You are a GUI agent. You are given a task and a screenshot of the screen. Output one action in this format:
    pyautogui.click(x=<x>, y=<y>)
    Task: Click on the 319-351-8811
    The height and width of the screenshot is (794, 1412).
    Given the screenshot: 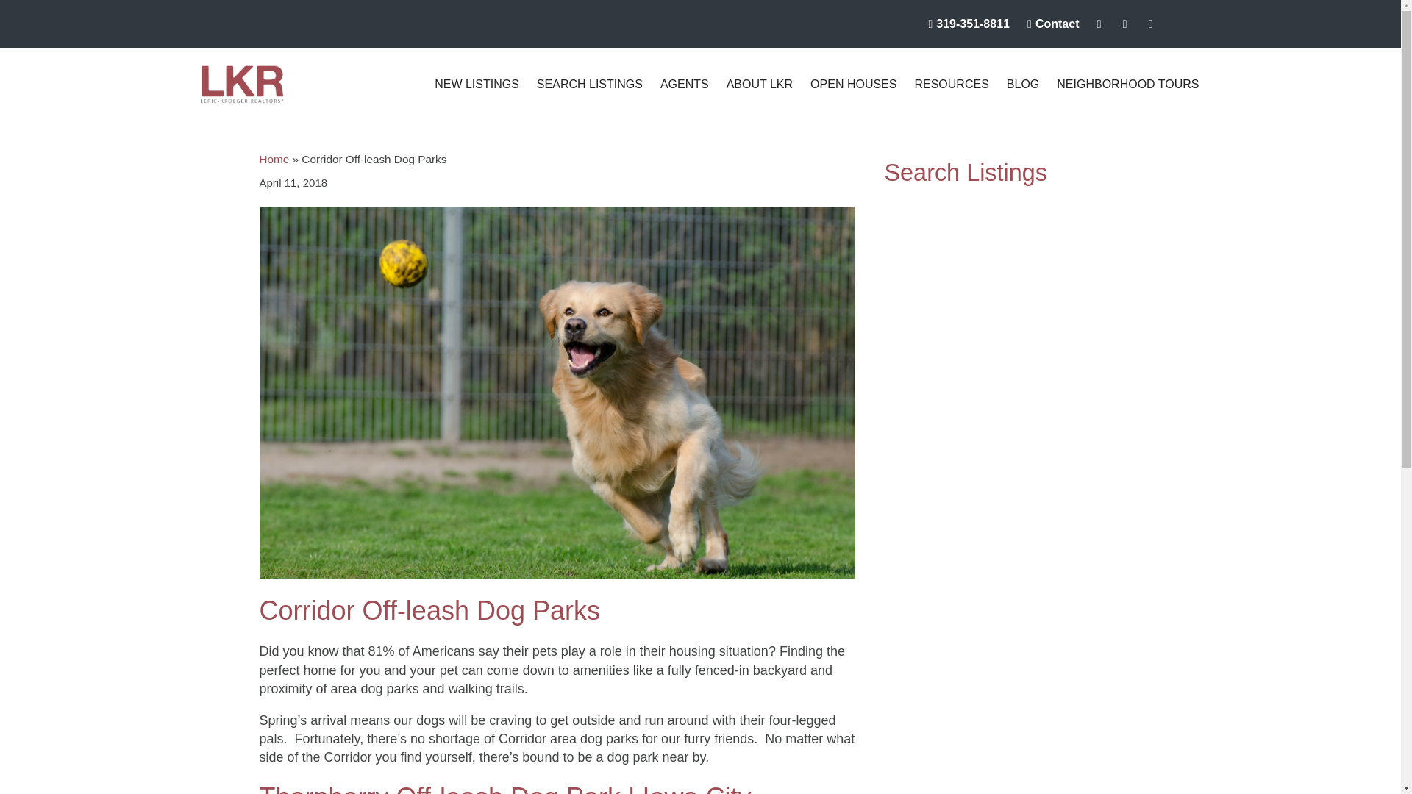 What is the action you would take?
    pyautogui.click(x=963, y=24)
    